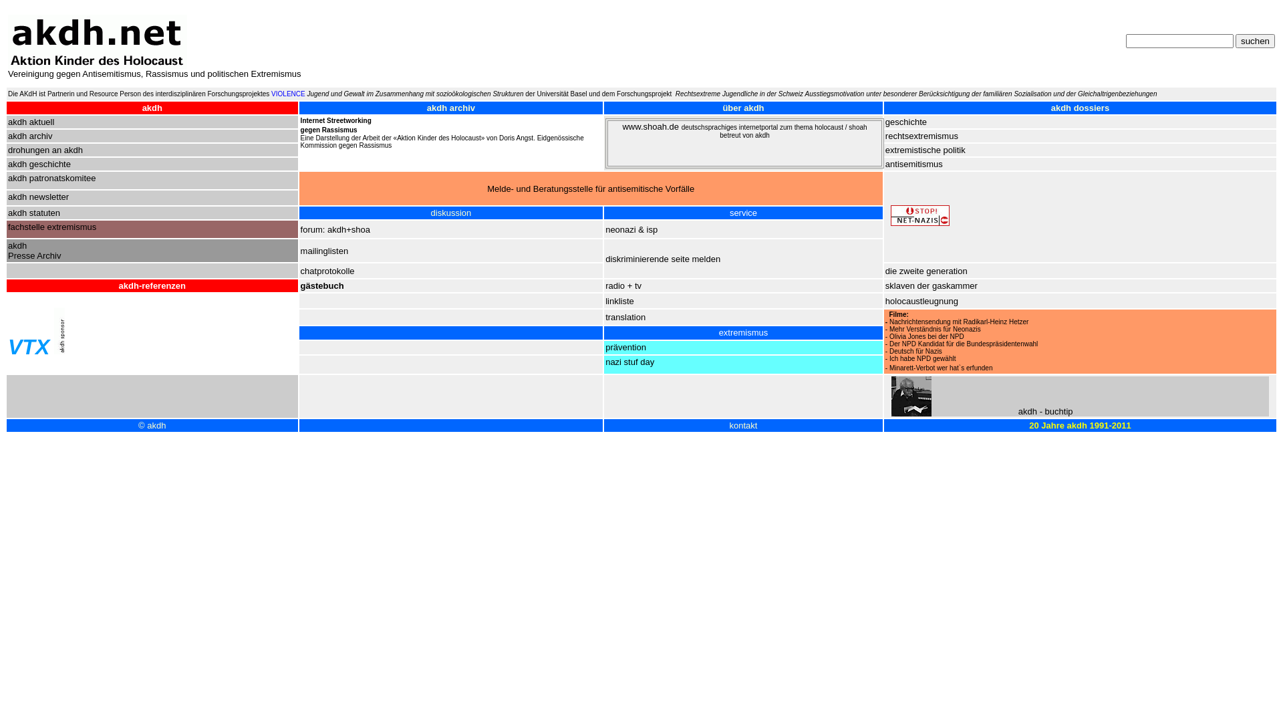 Image resolution: width=1283 pixels, height=722 pixels. I want to click on linkliste, so click(620, 299).